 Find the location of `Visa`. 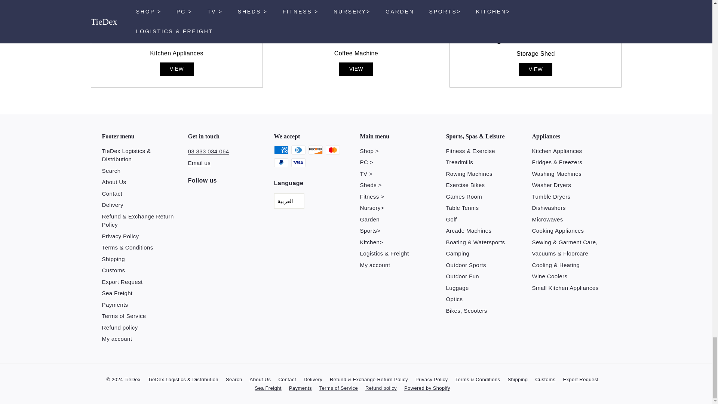

Visa is located at coordinates (298, 163).